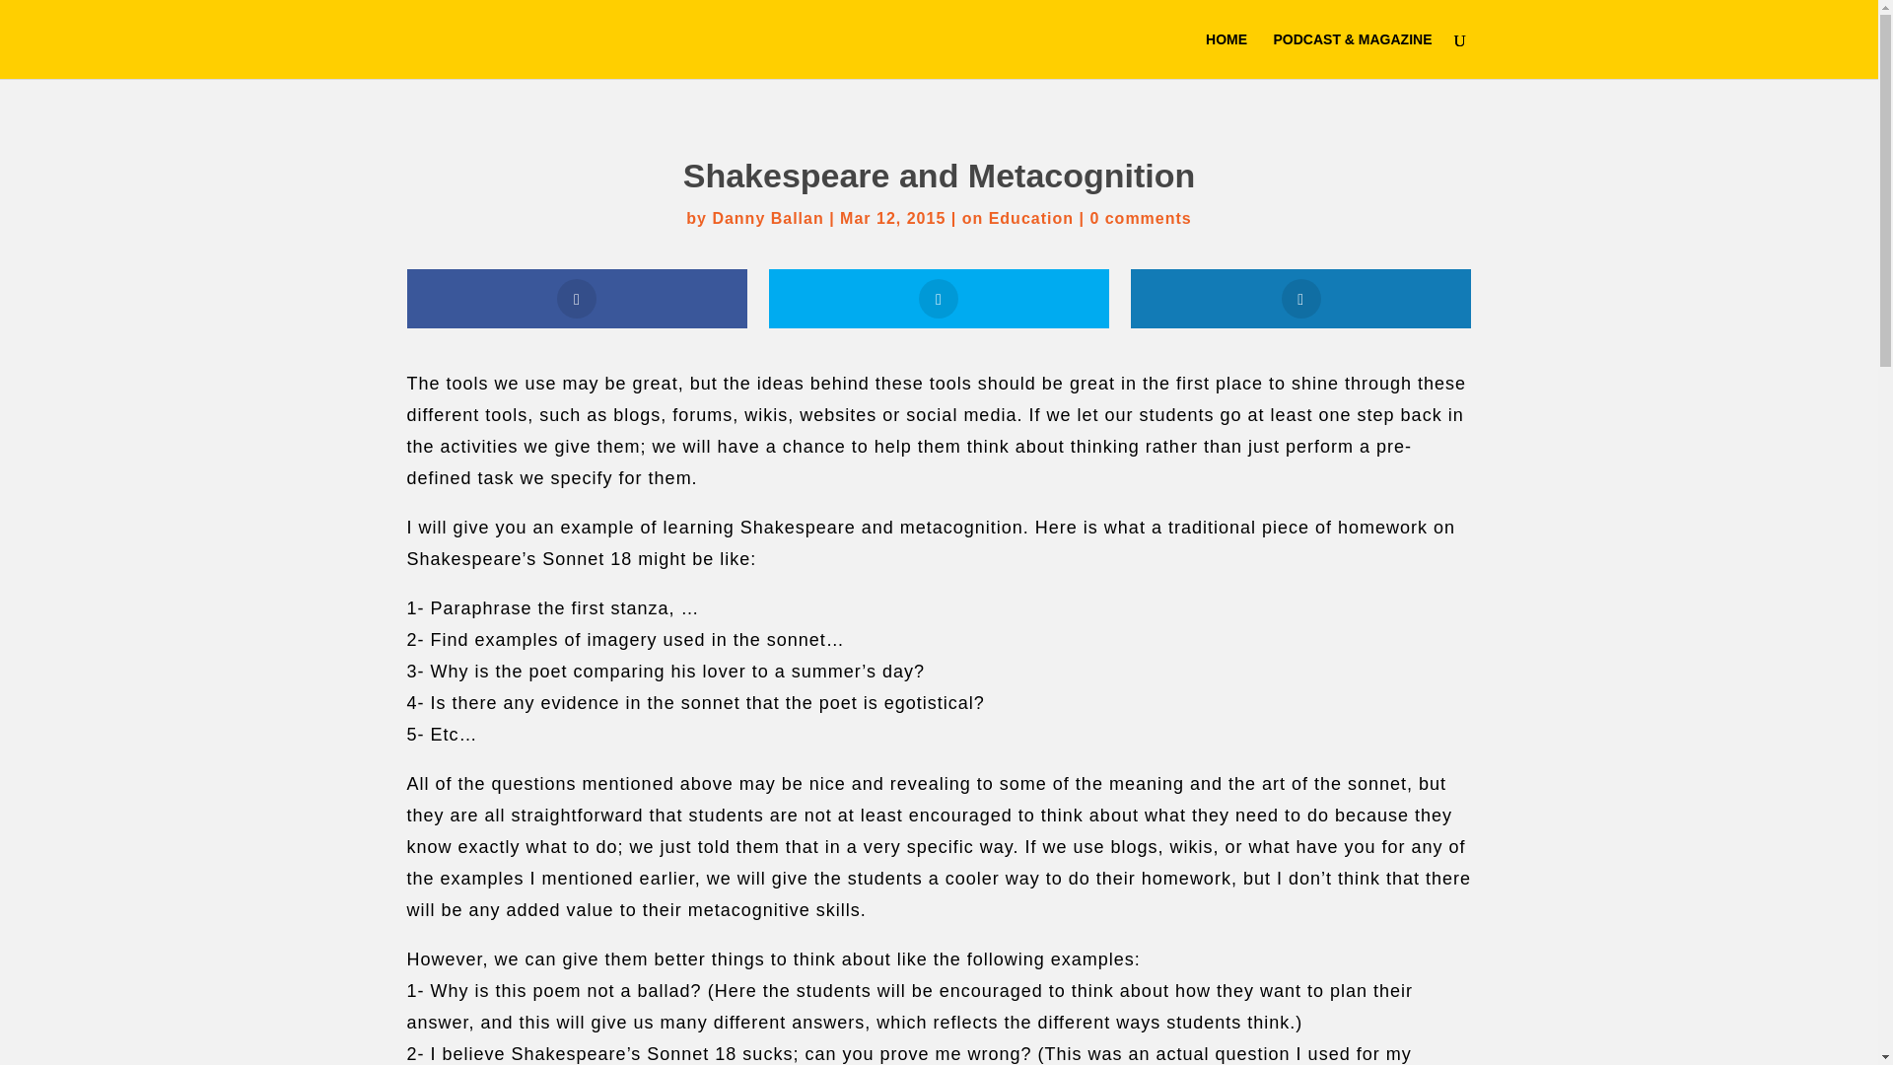 This screenshot has height=1065, width=1893. What do you see at coordinates (1227, 55) in the screenshot?
I see `HOME` at bounding box center [1227, 55].